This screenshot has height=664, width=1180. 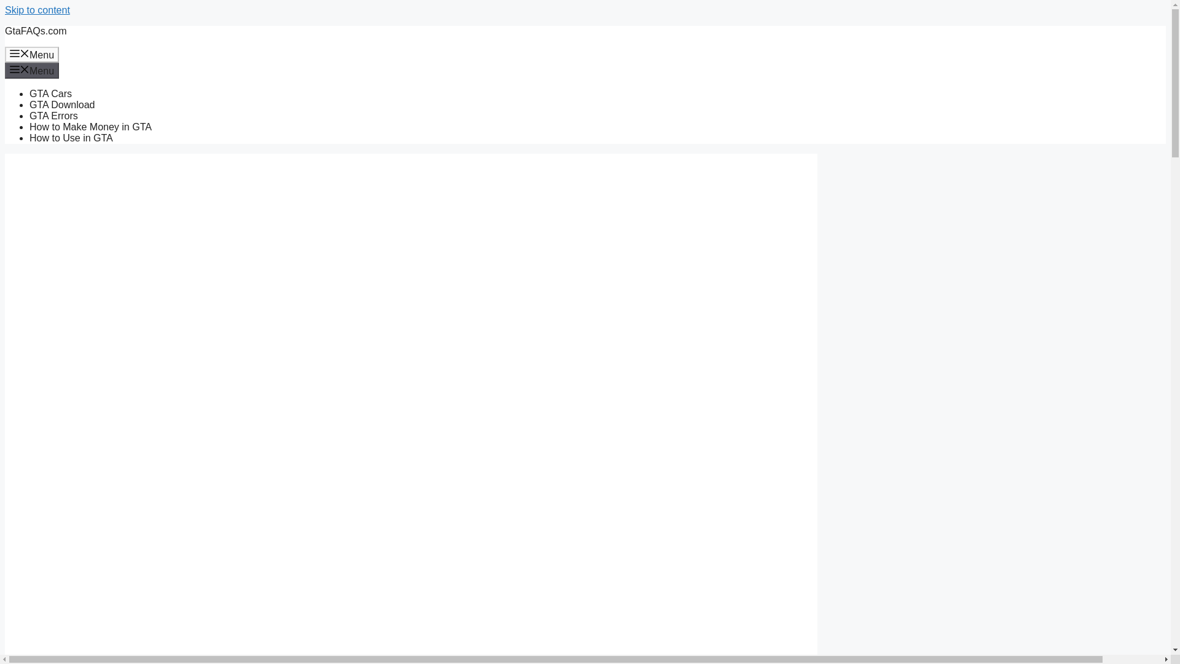 I want to click on Menu, so click(x=32, y=54).